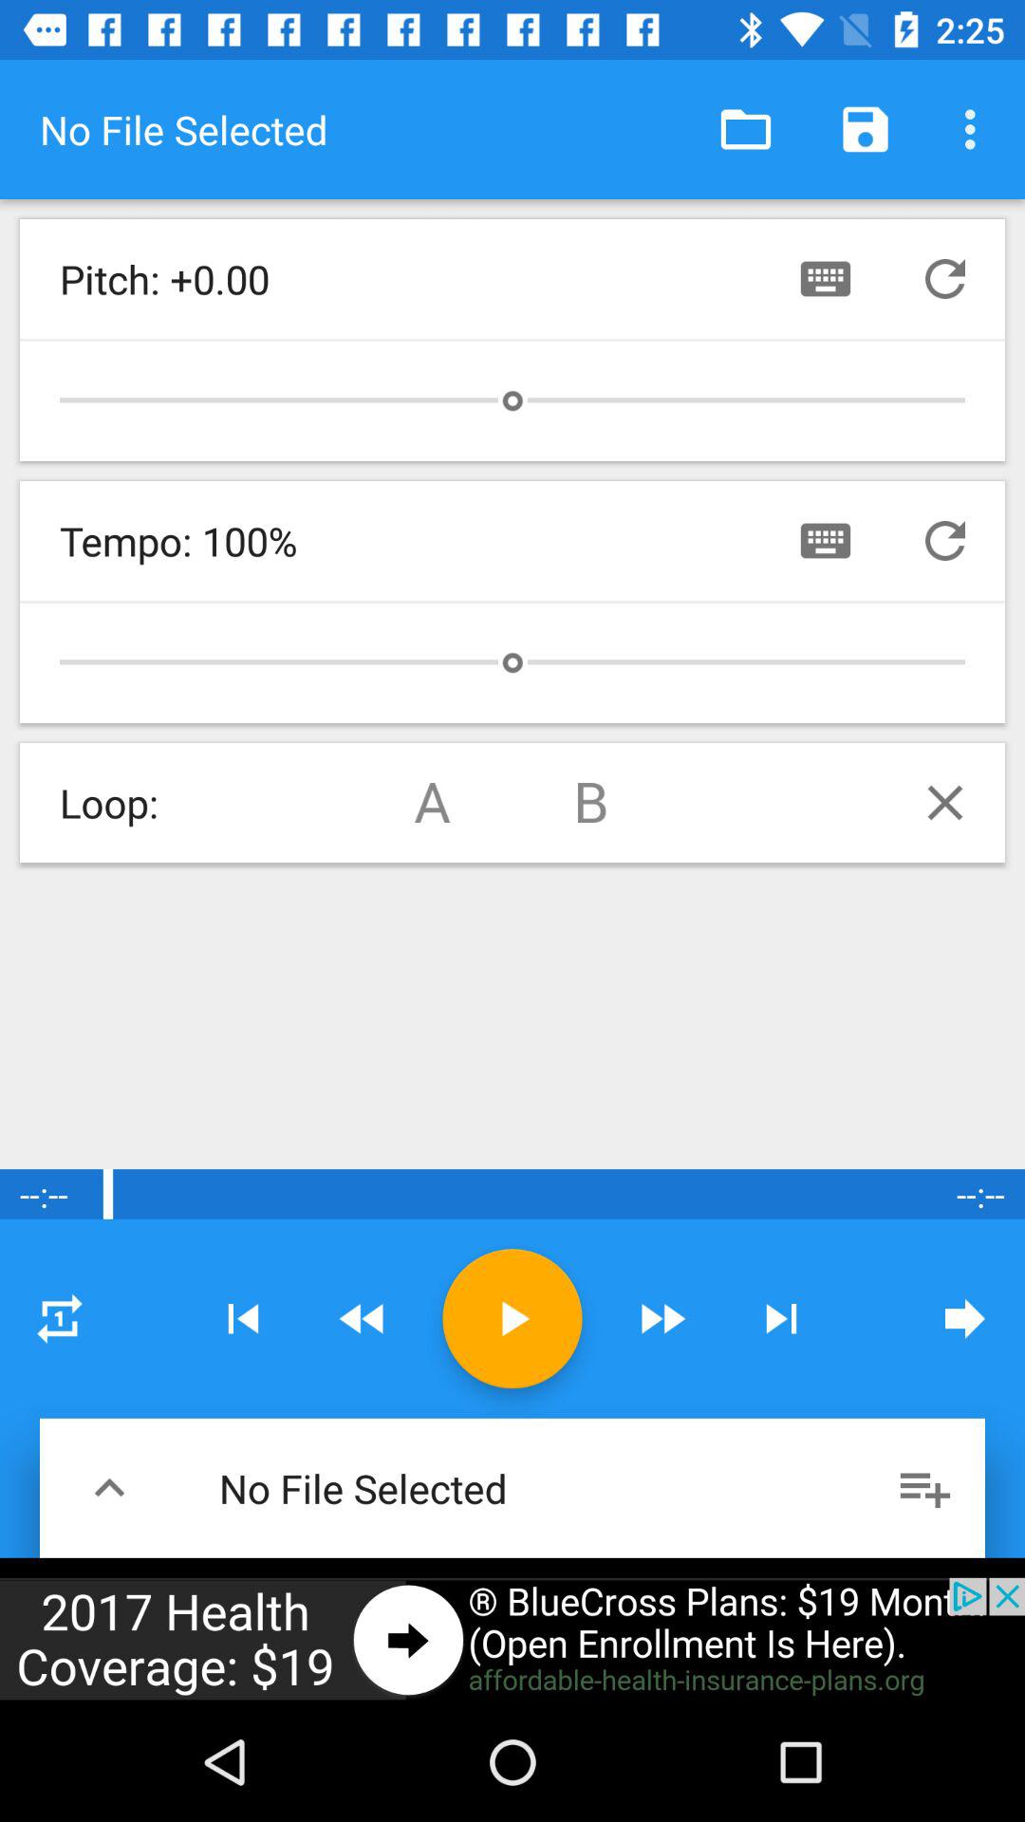 The height and width of the screenshot is (1822, 1025). I want to click on delete loop button, so click(945, 803).